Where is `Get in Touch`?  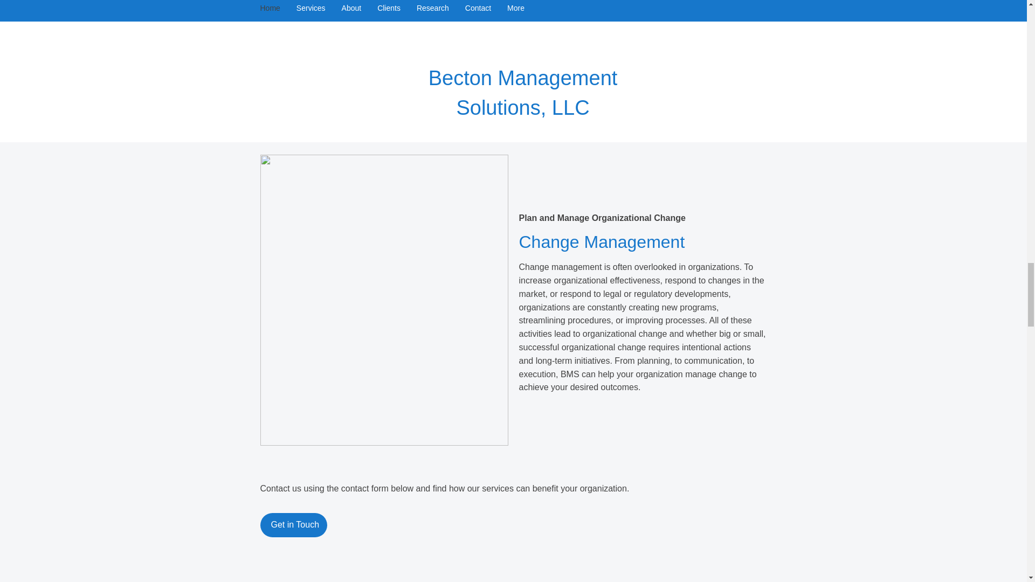 Get in Touch is located at coordinates (293, 525).